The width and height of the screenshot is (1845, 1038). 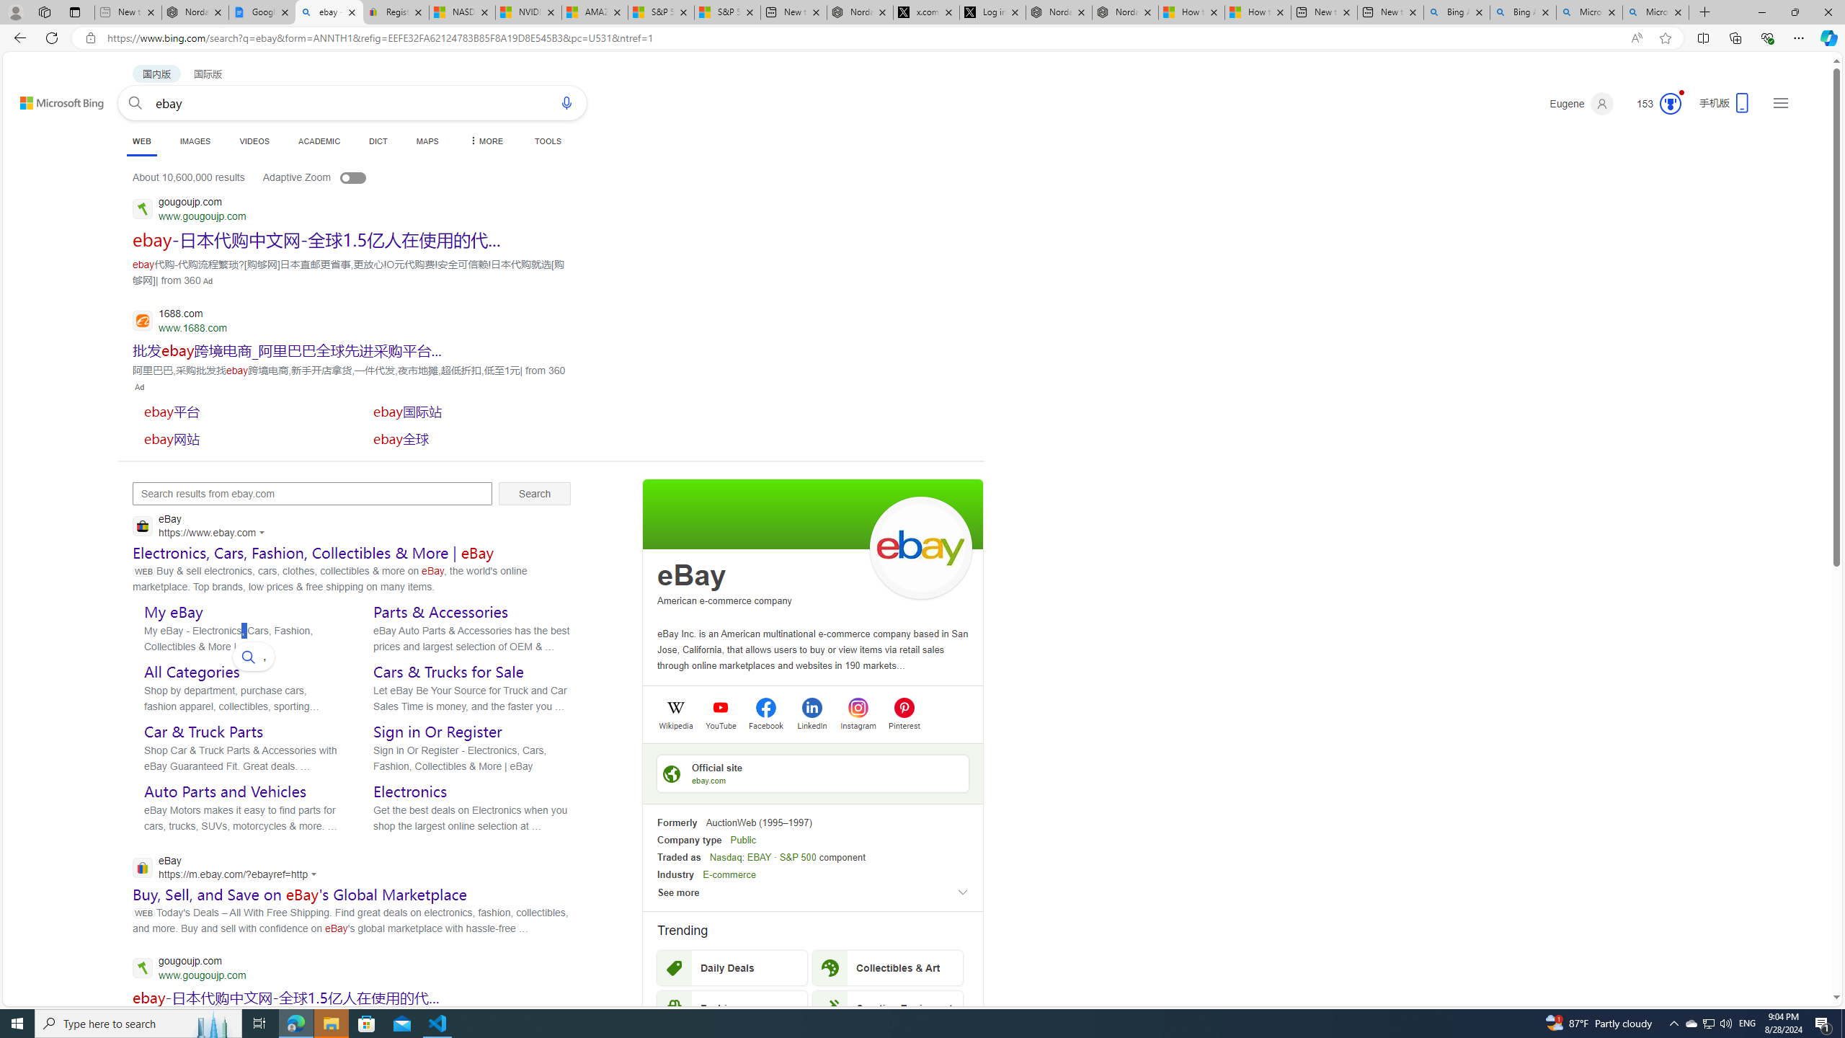 What do you see at coordinates (469, 411) in the screenshot?
I see `SERP,5713` at bounding box center [469, 411].